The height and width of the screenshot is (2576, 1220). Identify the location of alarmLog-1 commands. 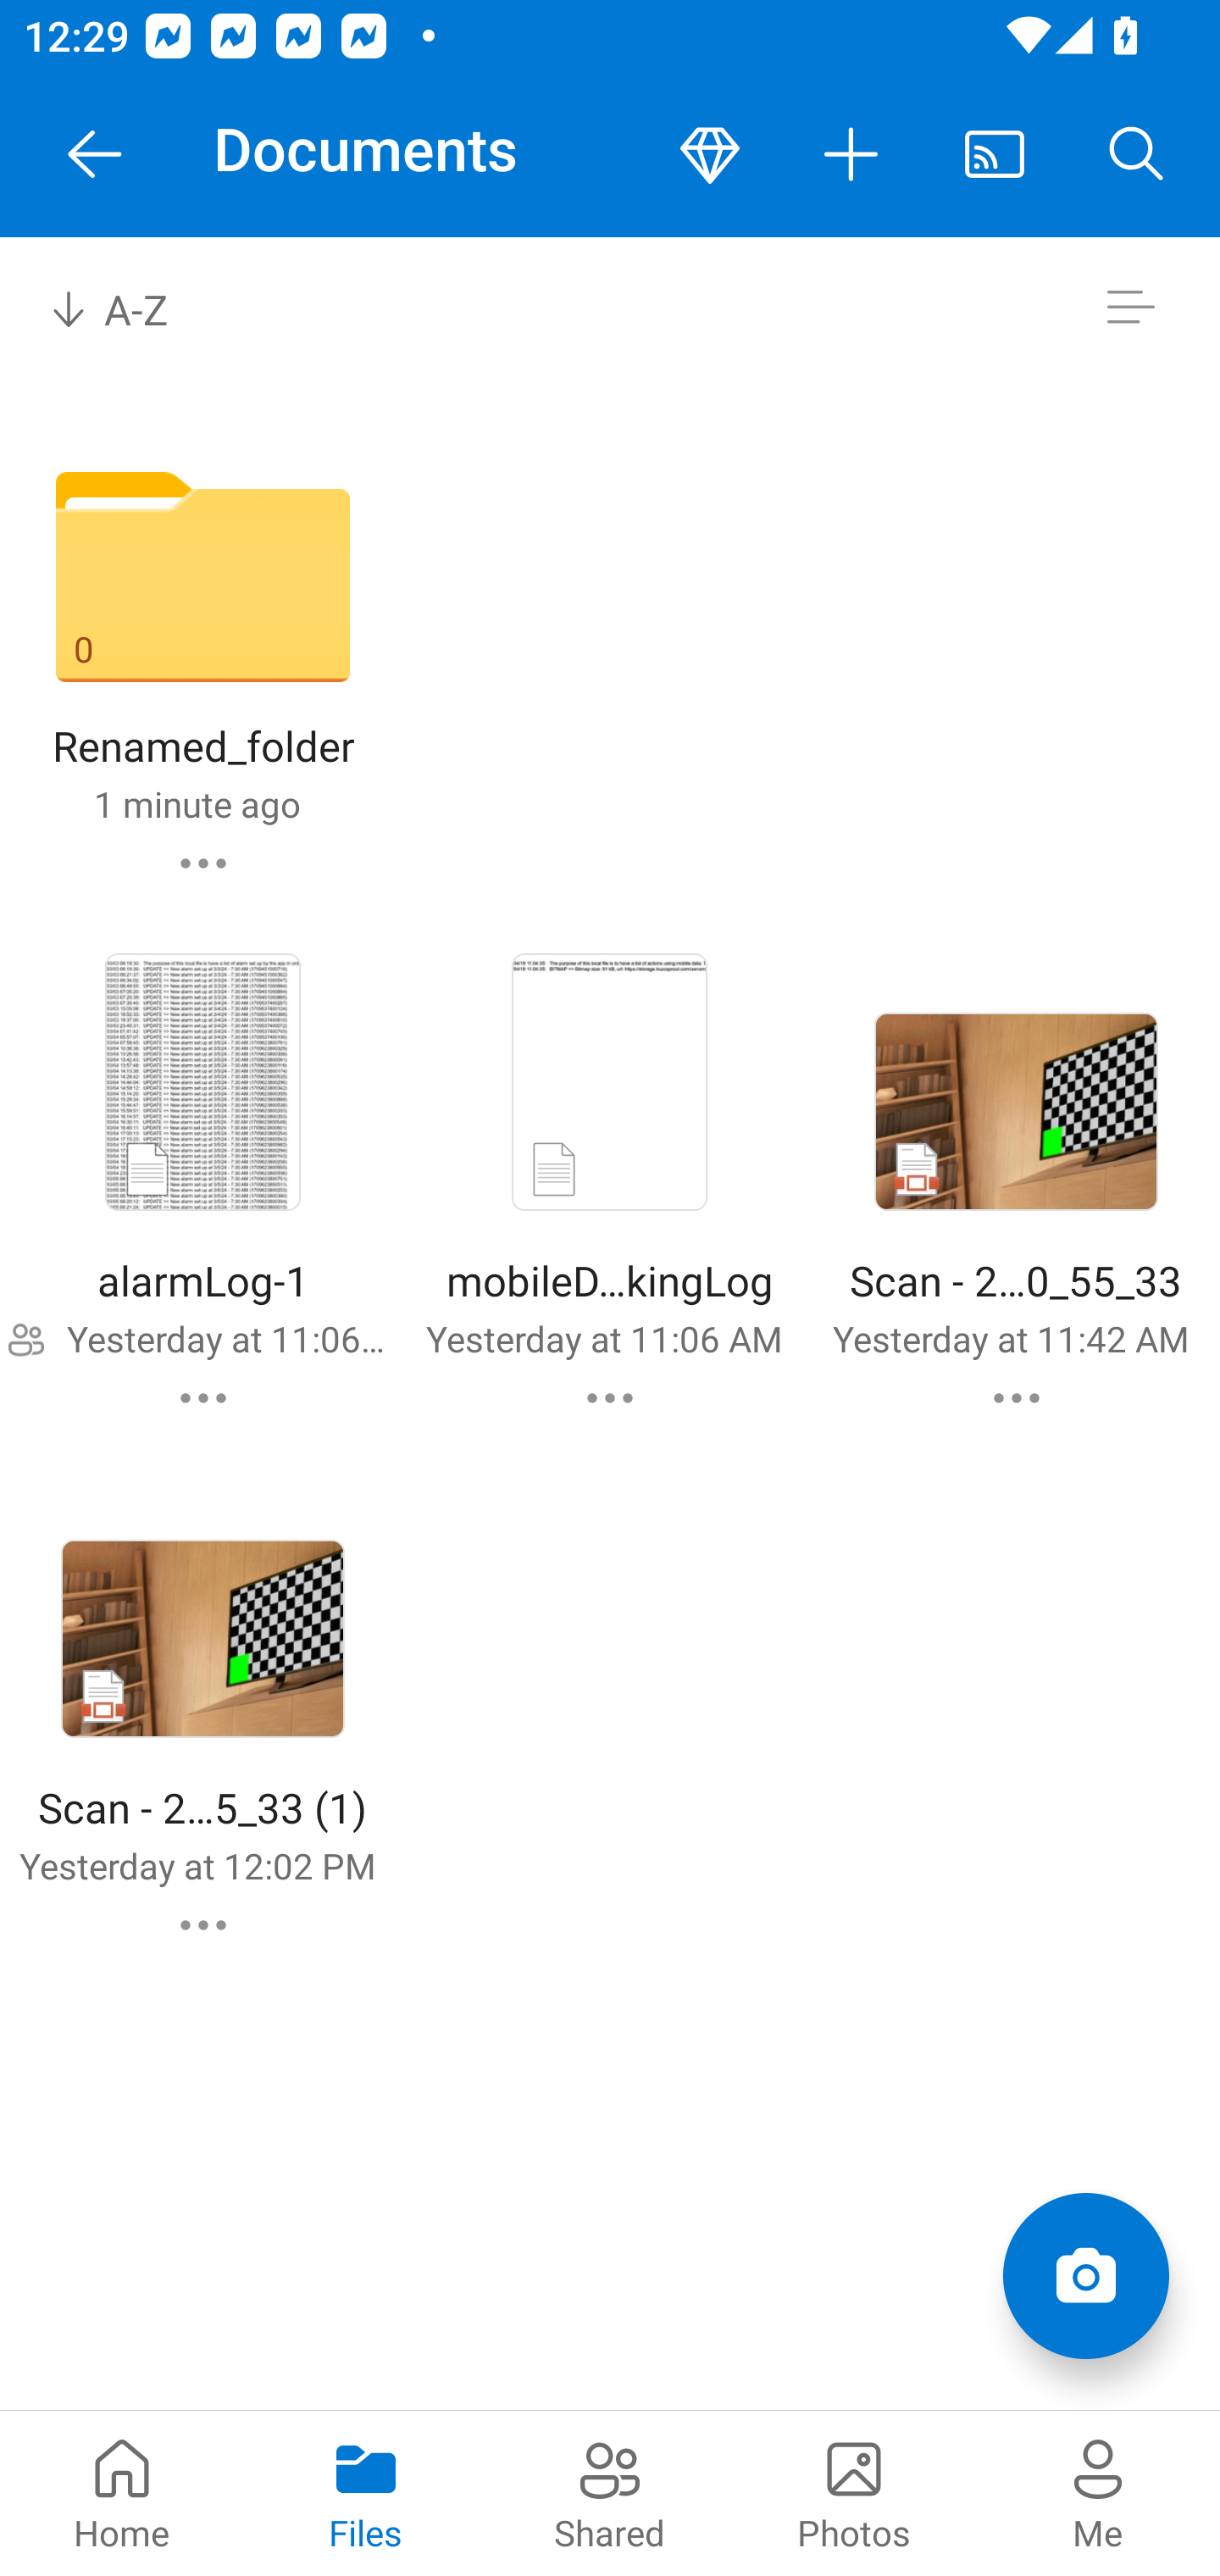
(203, 1398).